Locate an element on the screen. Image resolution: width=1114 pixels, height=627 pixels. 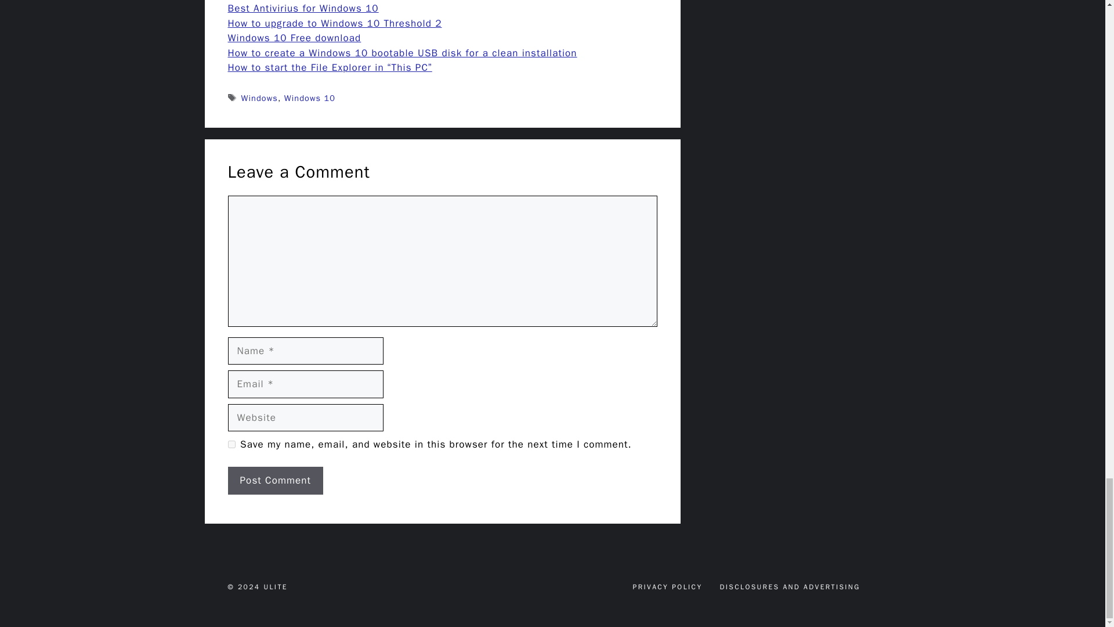
Post Comment is located at coordinates (275, 481).